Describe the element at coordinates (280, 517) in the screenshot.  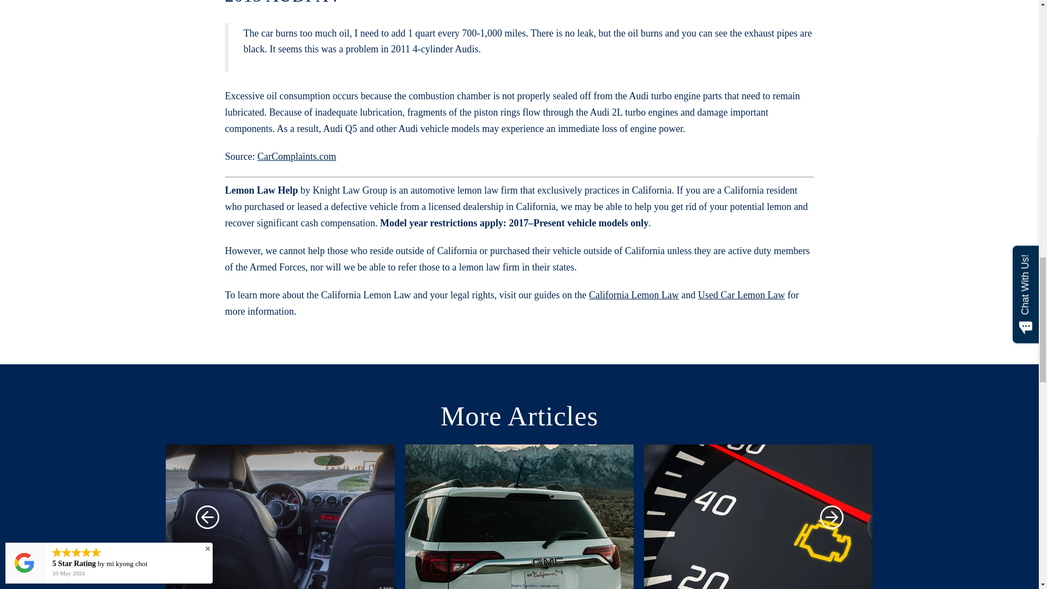
I see `audi2` at that location.